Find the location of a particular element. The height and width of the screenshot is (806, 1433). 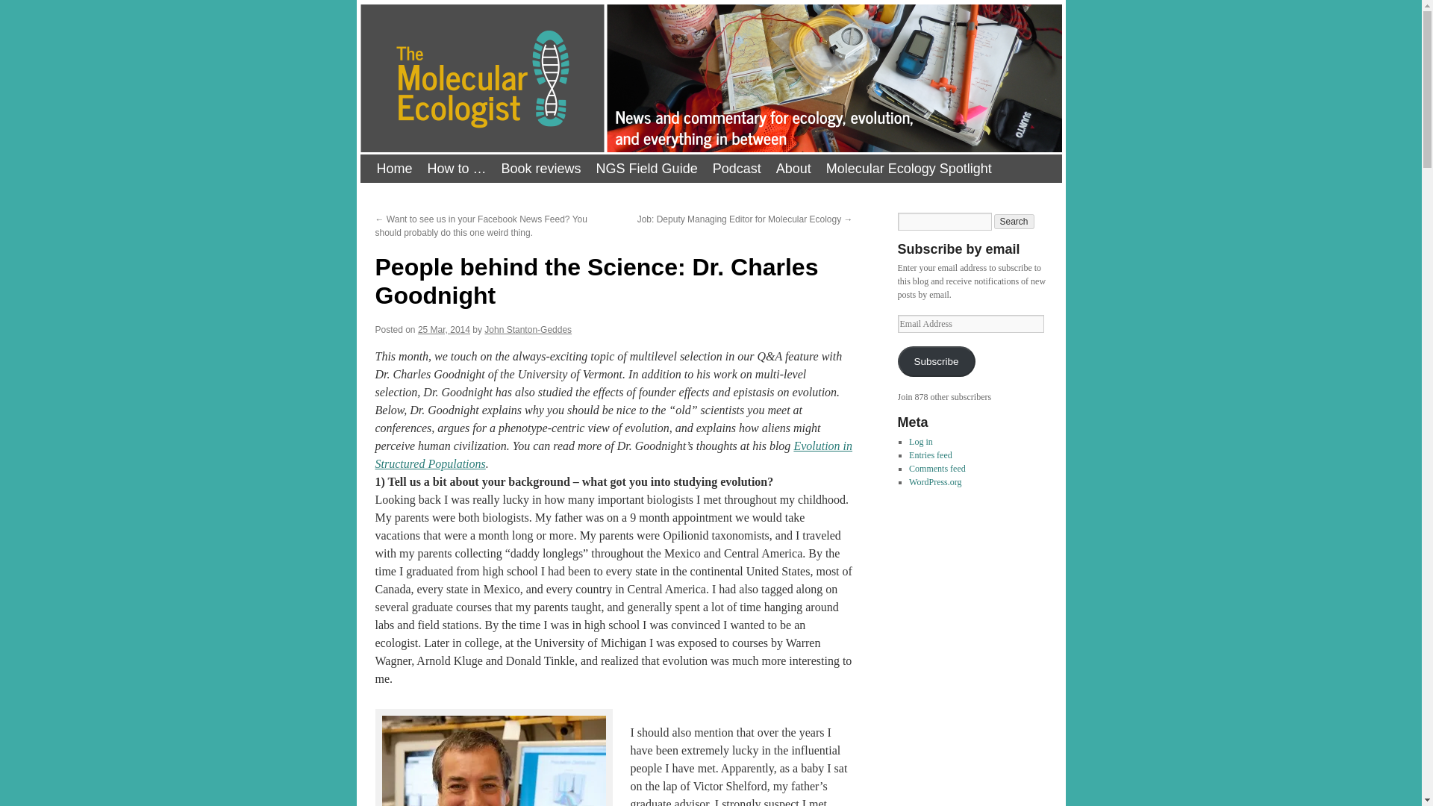

25 Mar, 2014 is located at coordinates (443, 330).